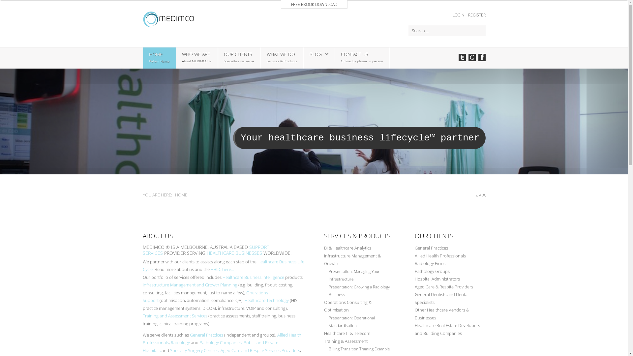 The image size is (633, 356). I want to click on General Practices, so click(450, 248).